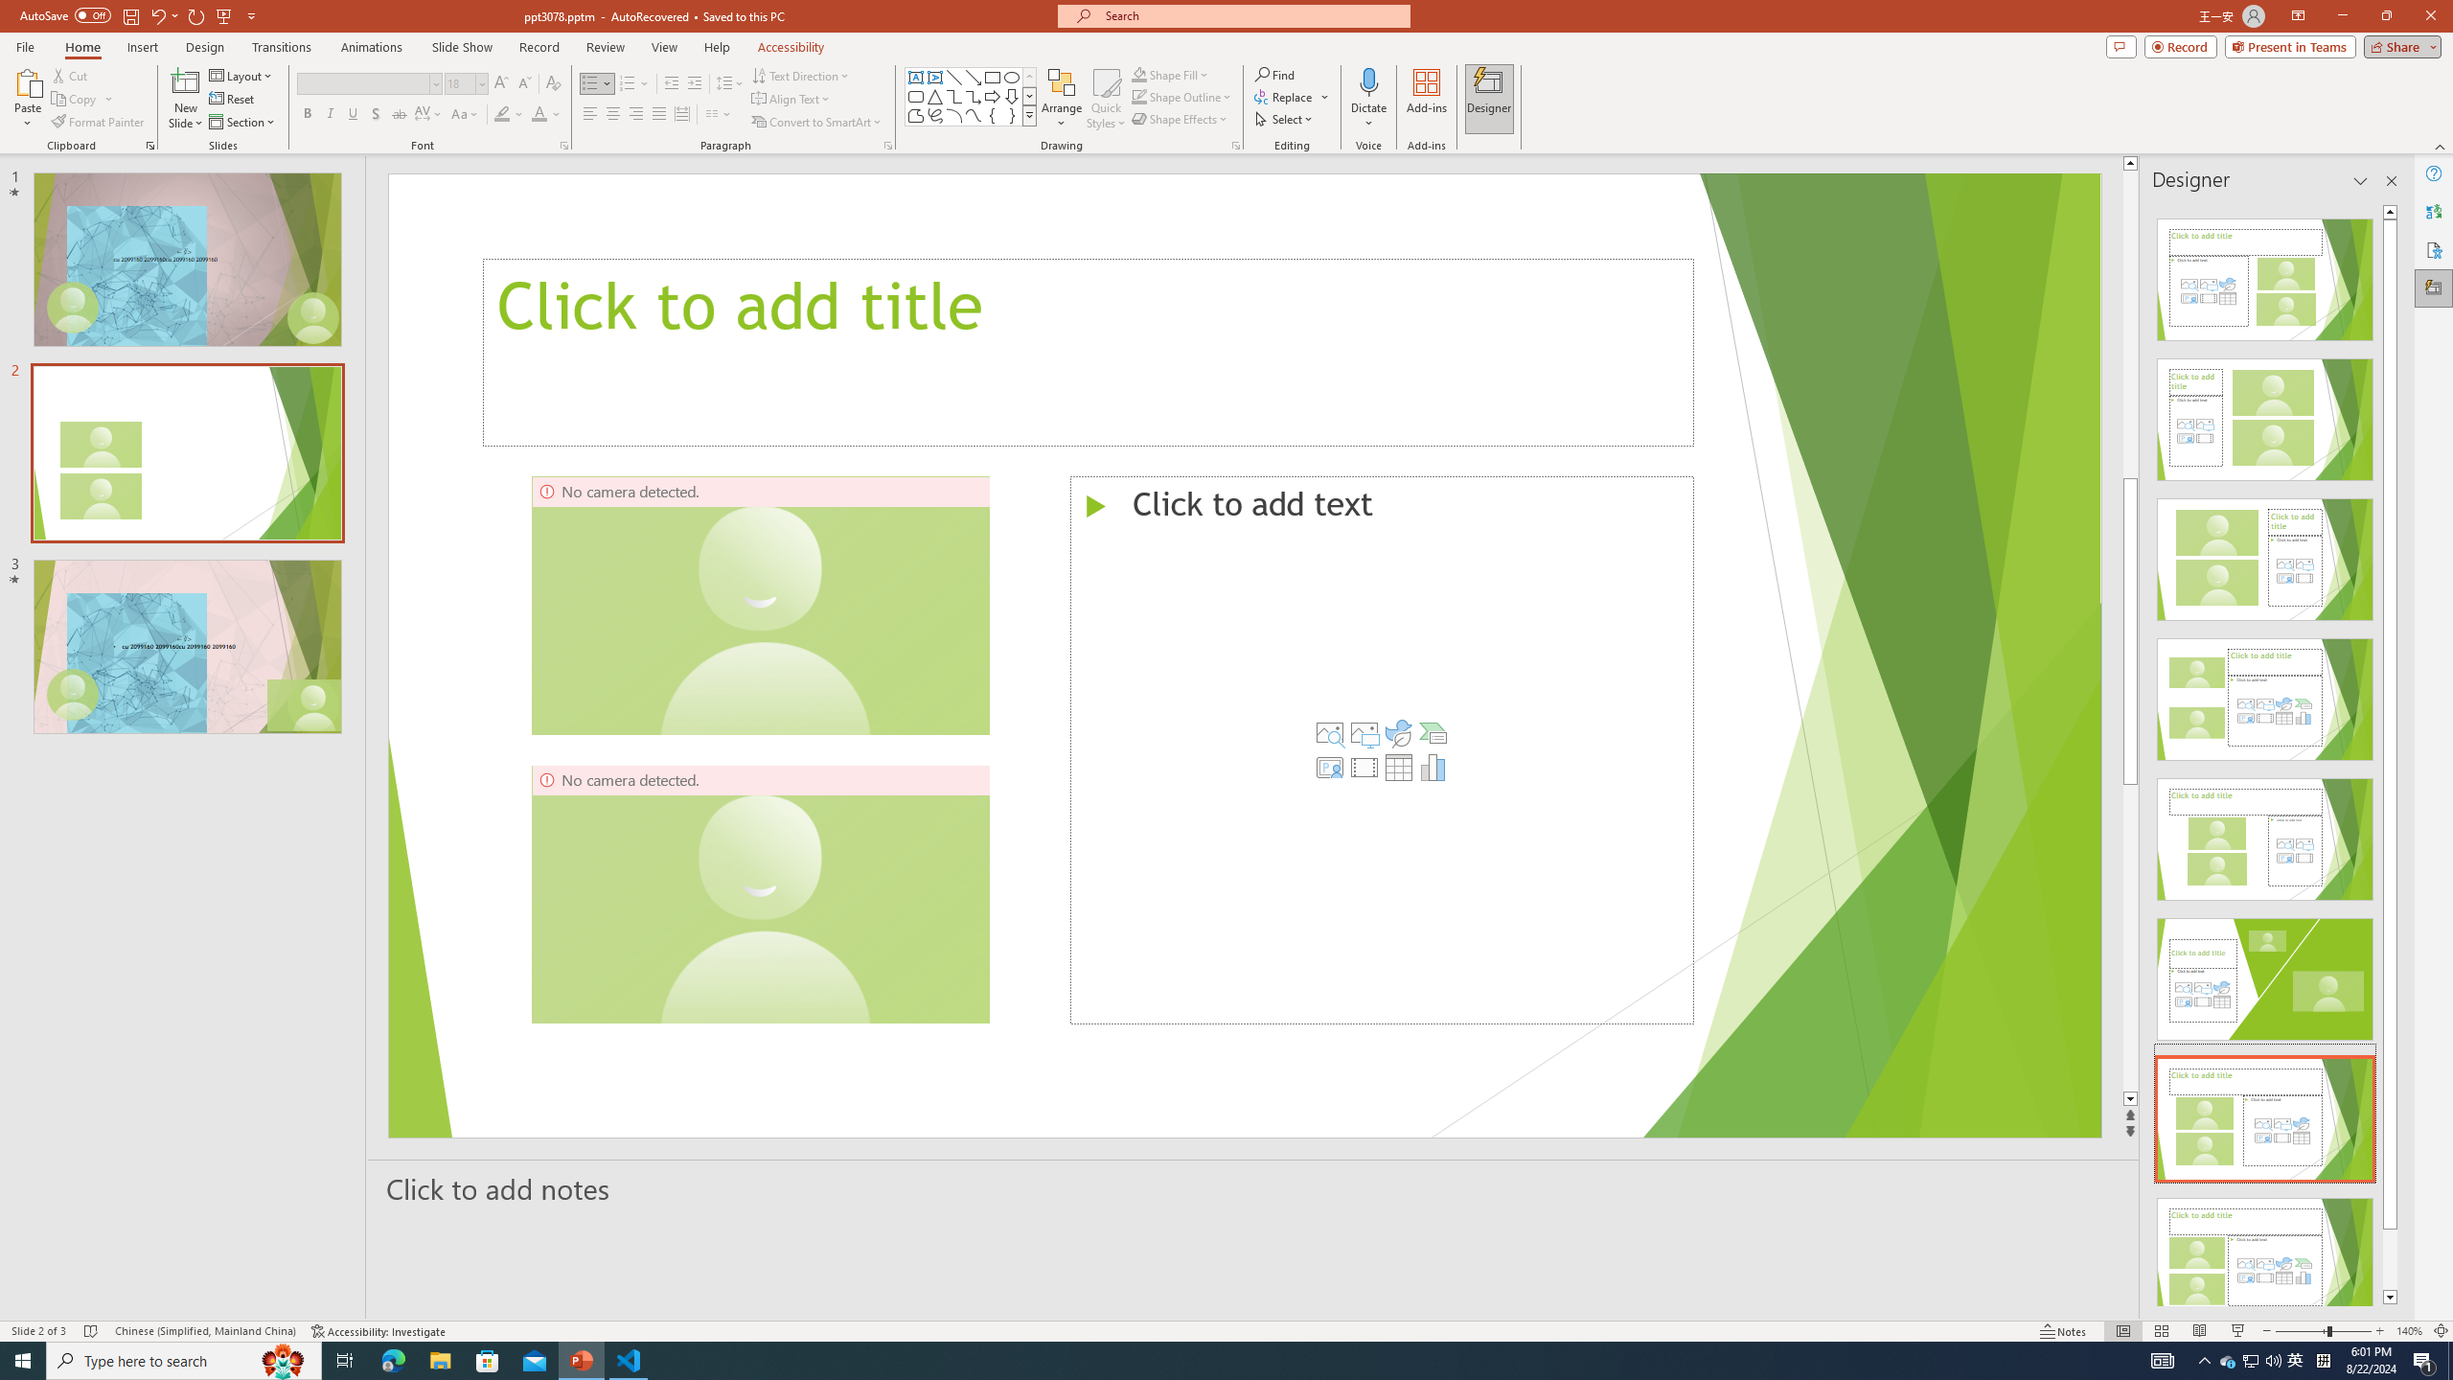 This screenshot has width=2453, height=1380. Describe the element at coordinates (1412, 893) in the screenshot. I see `Camera 3, No camera detected.` at that location.